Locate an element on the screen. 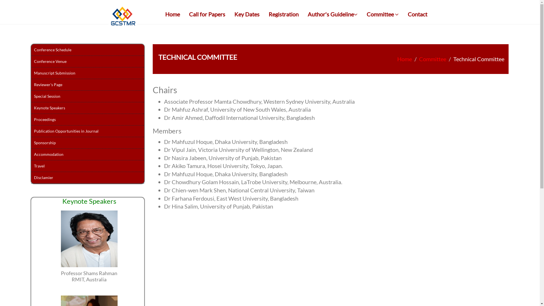 The width and height of the screenshot is (544, 306). Accommodation is located at coordinates (88, 155).